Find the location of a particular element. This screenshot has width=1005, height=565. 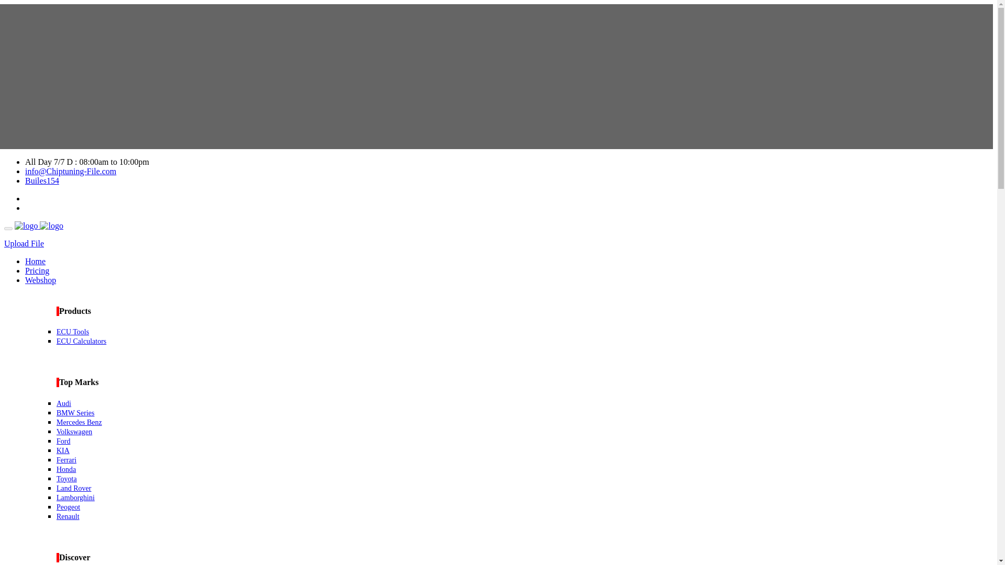

Mercedes Benz is located at coordinates (79, 423).